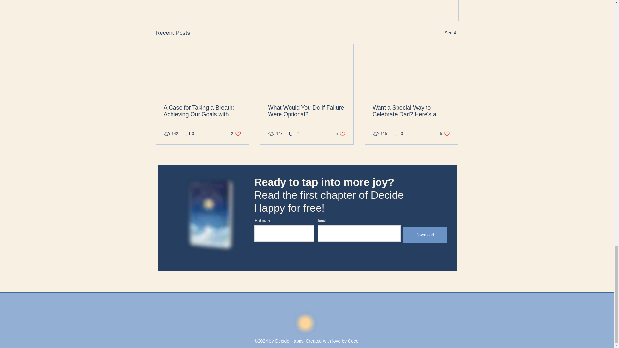  What do you see at coordinates (202, 111) in the screenshot?
I see `A Case for Taking a Breath: Achieving Our Goals with Grace` at bounding box center [202, 111].